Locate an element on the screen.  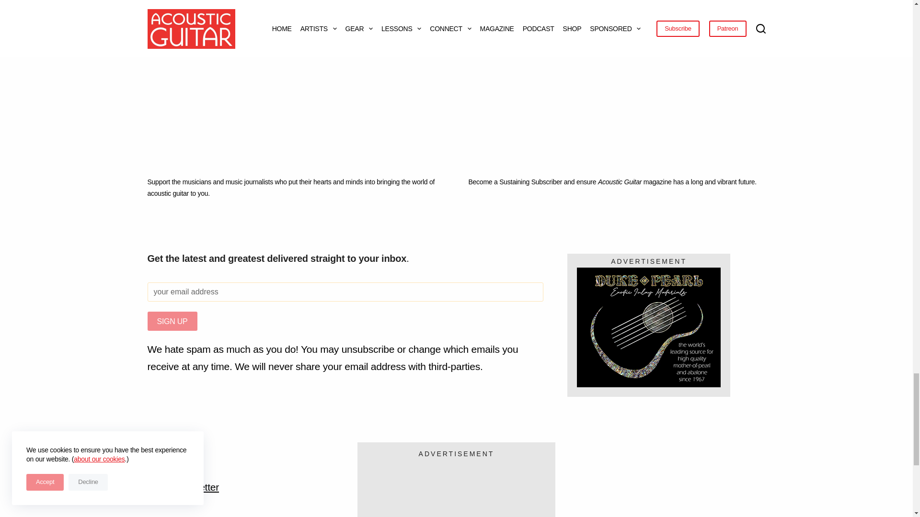
your email address is located at coordinates (345, 292).